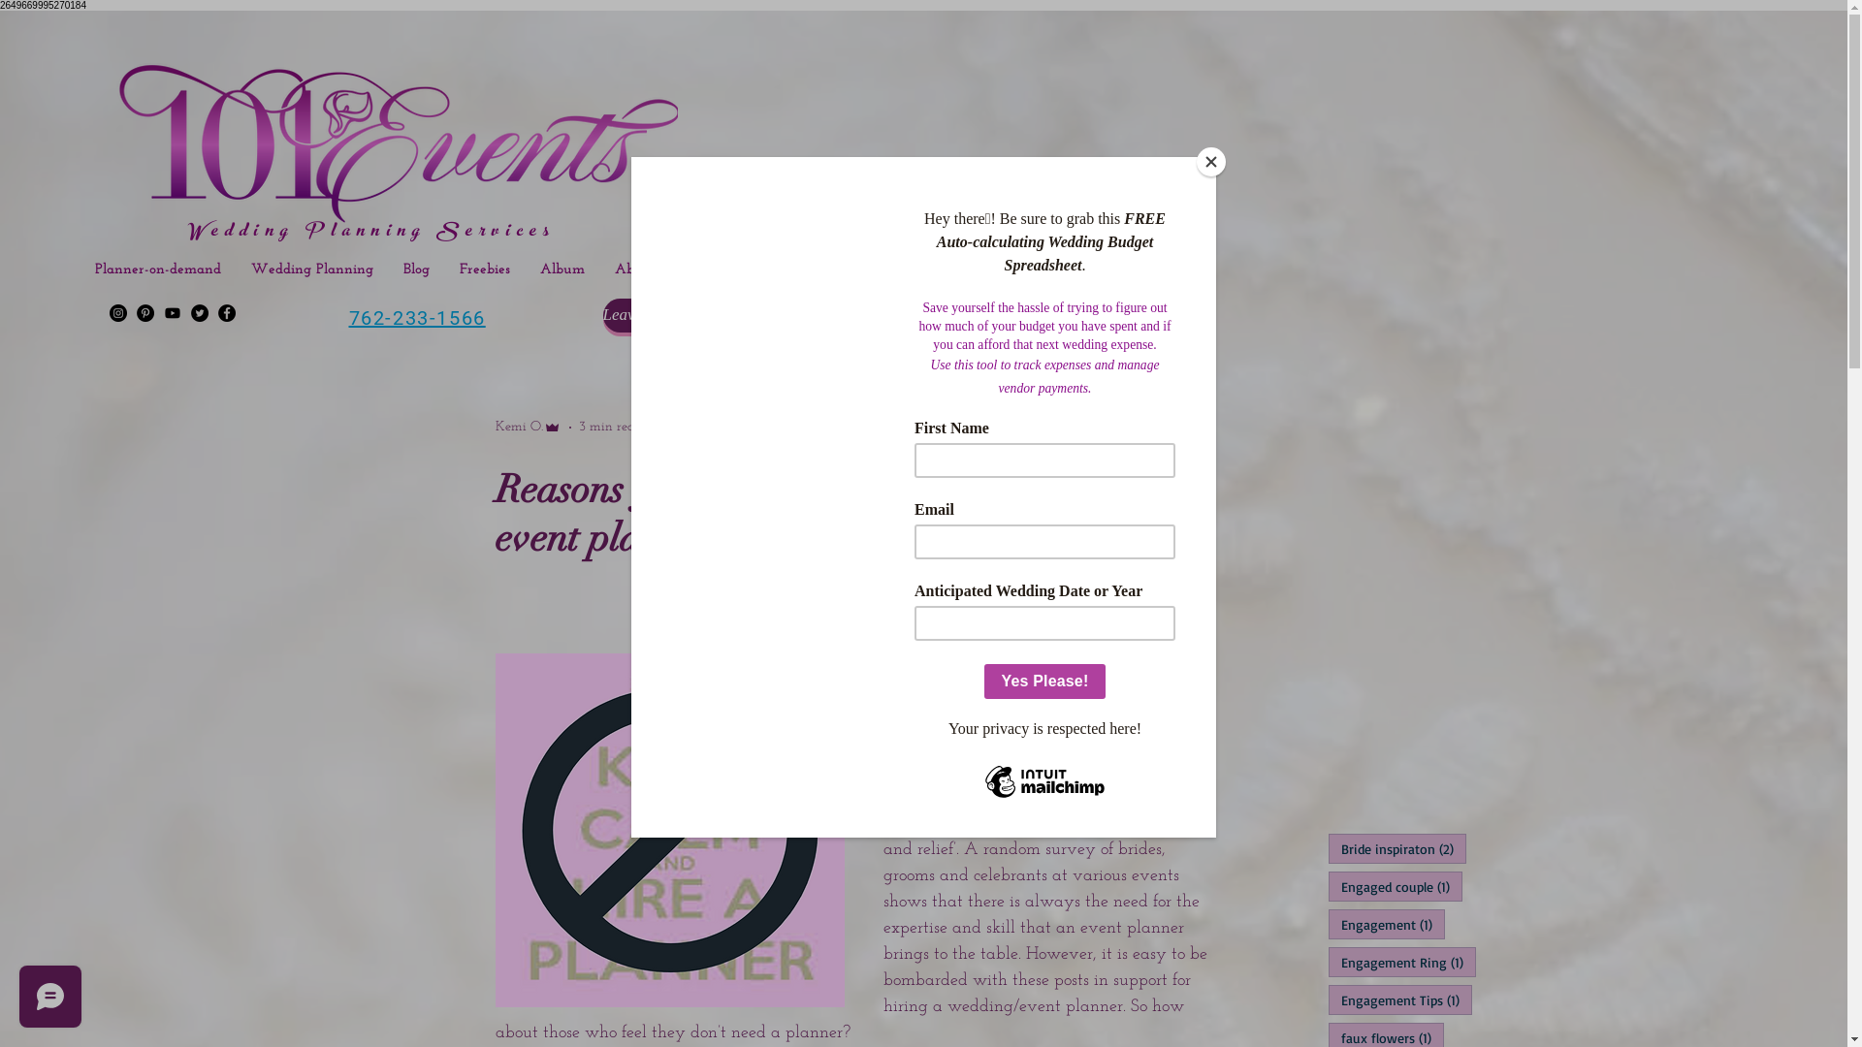  Describe the element at coordinates (1400, 1000) in the screenshot. I see `Engagement Tips (1)
1 post` at that location.